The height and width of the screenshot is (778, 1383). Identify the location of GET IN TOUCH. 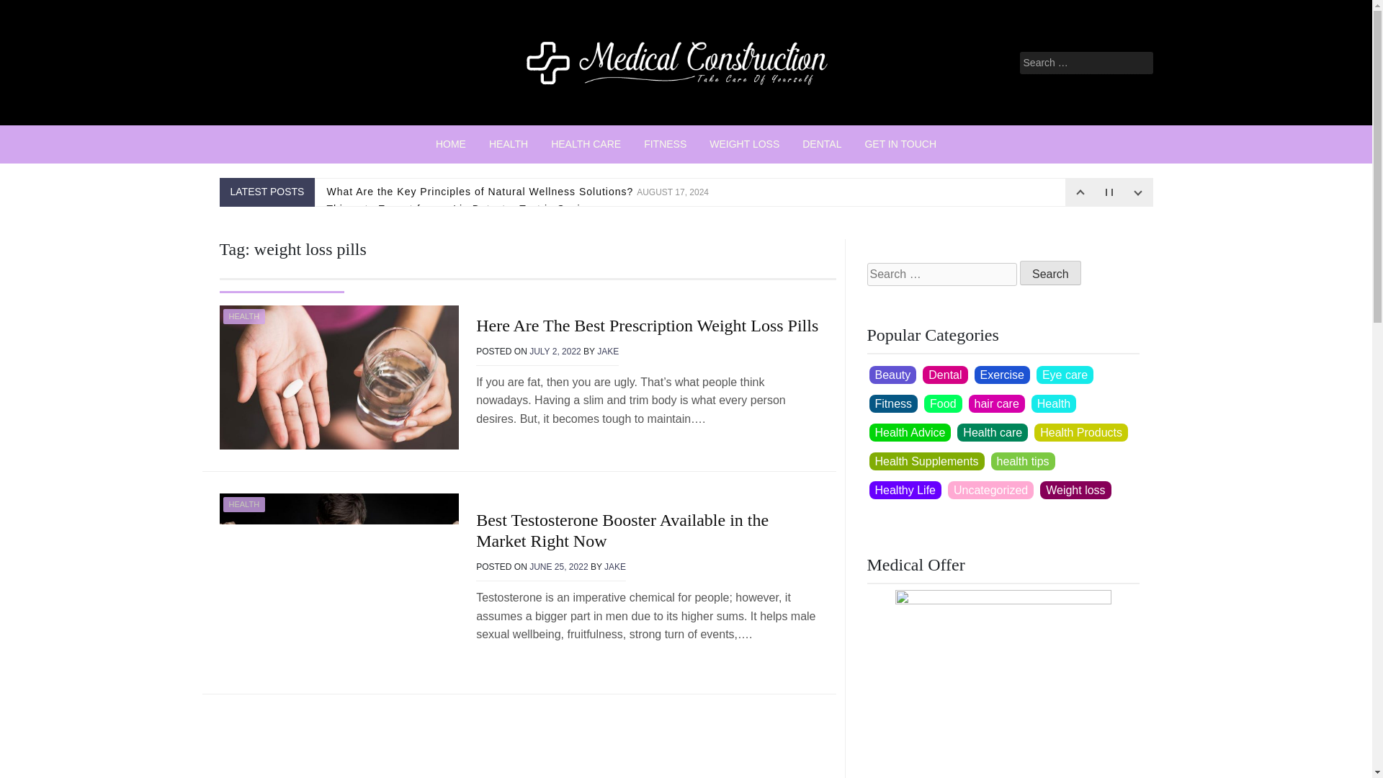
(900, 144).